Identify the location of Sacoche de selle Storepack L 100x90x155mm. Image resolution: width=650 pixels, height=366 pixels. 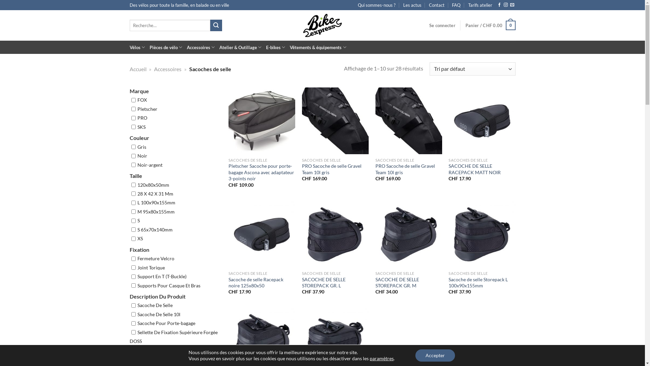
(482, 283).